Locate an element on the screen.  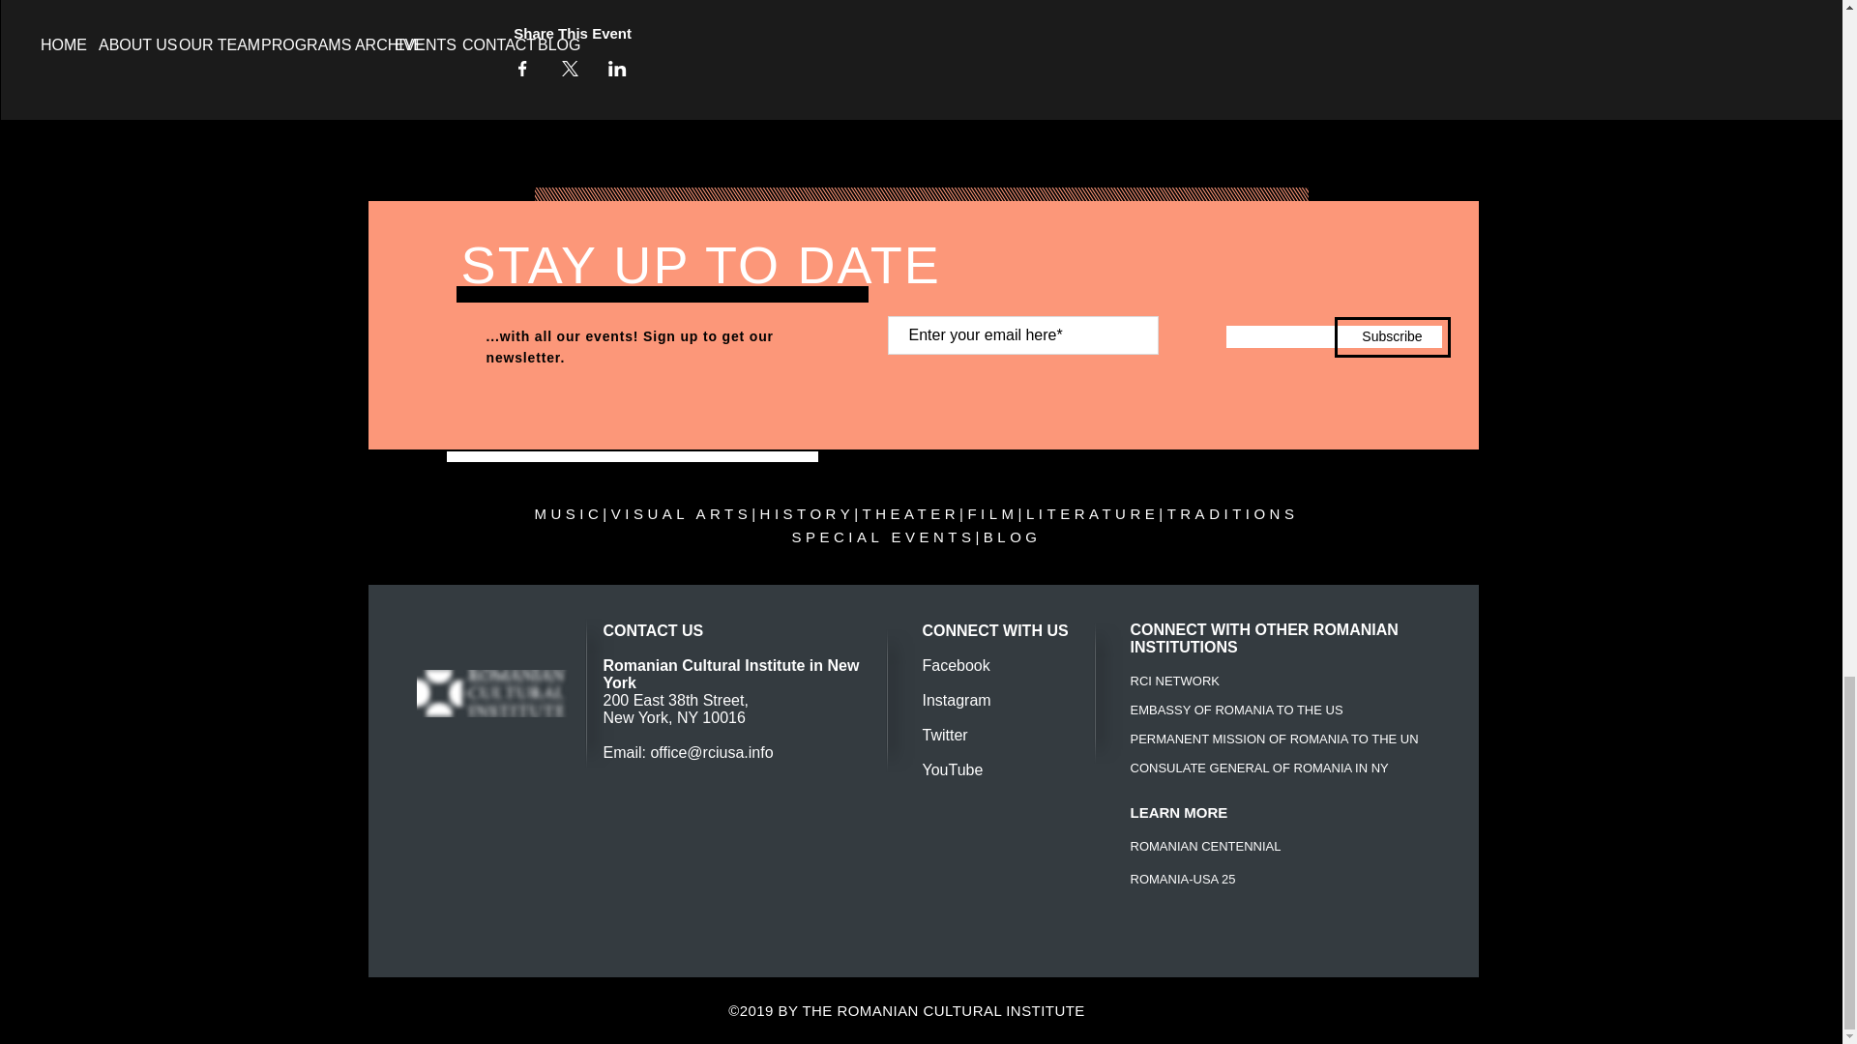
BLOG is located at coordinates (1013, 536).